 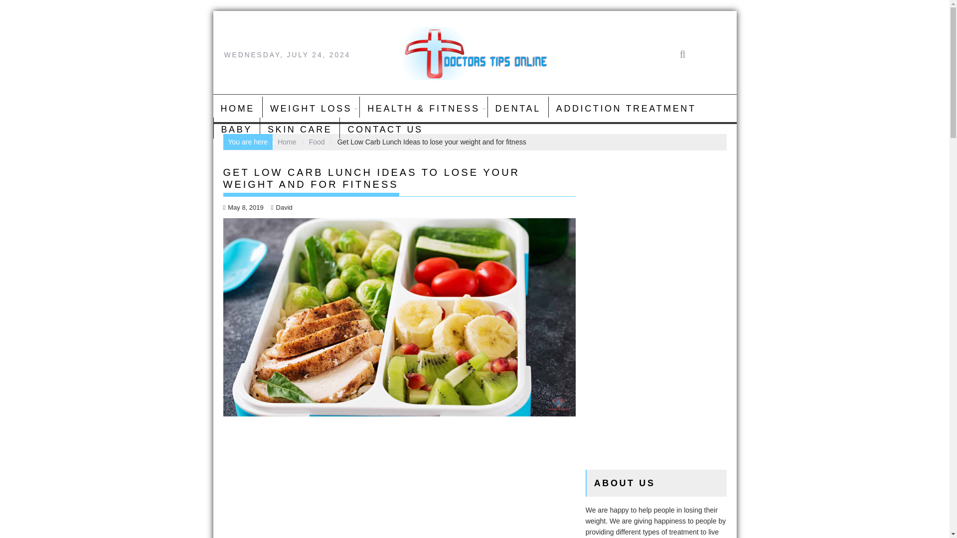 I want to click on ADDICTION TREATMENT, so click(x=626, y=109).